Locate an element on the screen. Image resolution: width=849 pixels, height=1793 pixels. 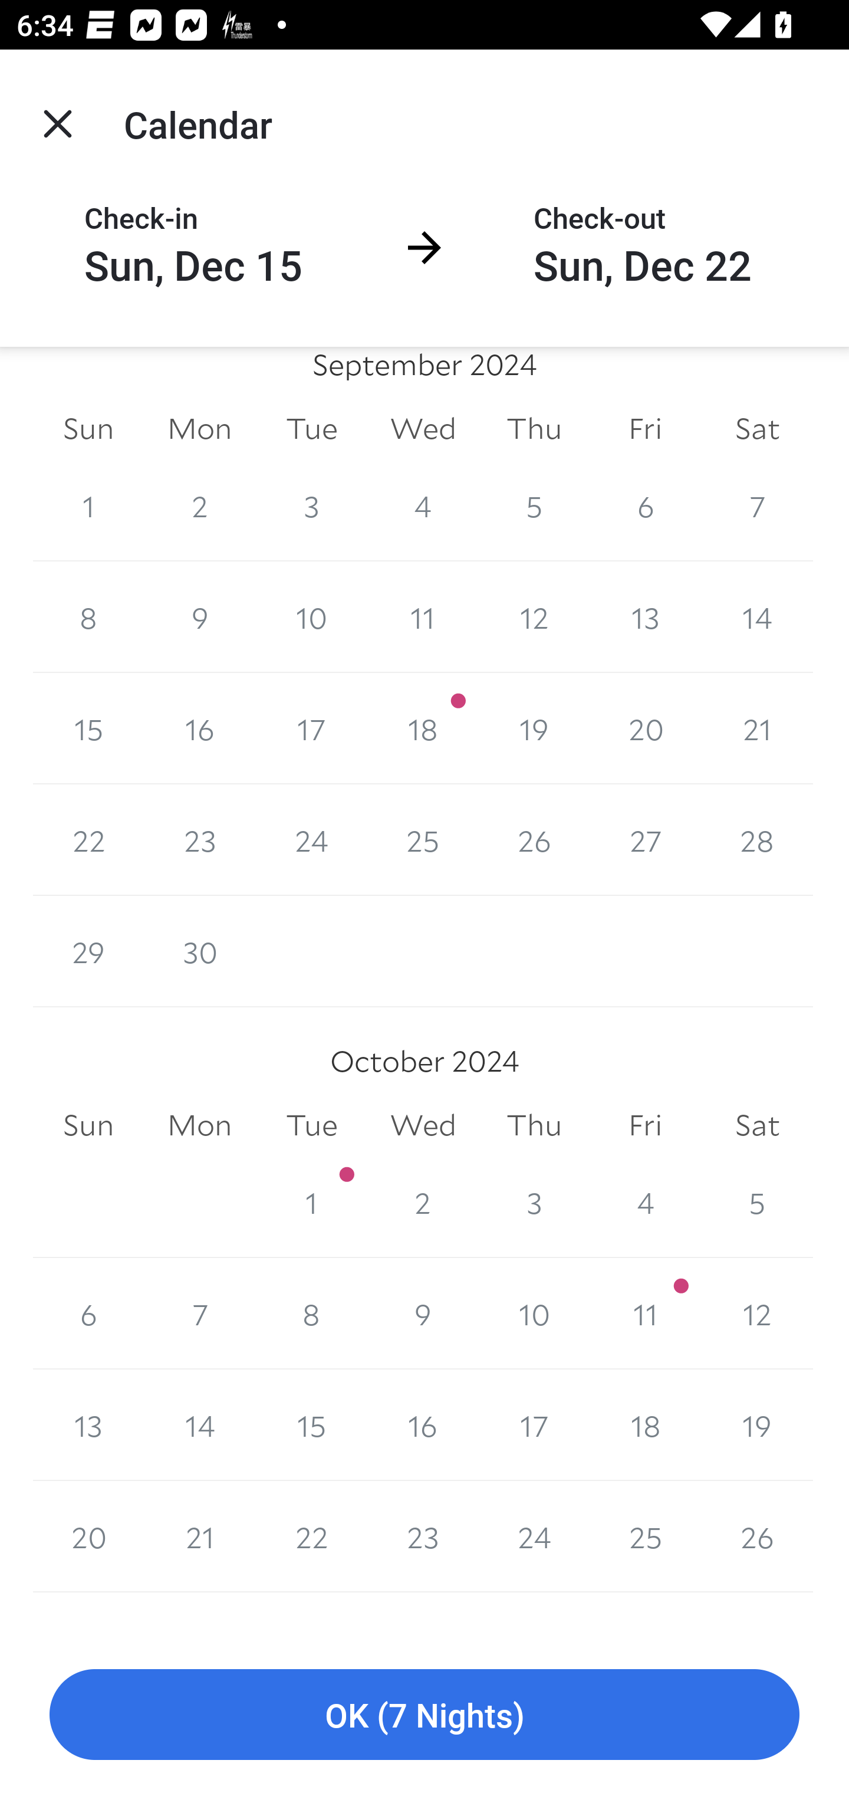
Mon is located at coordinates (199, 428).